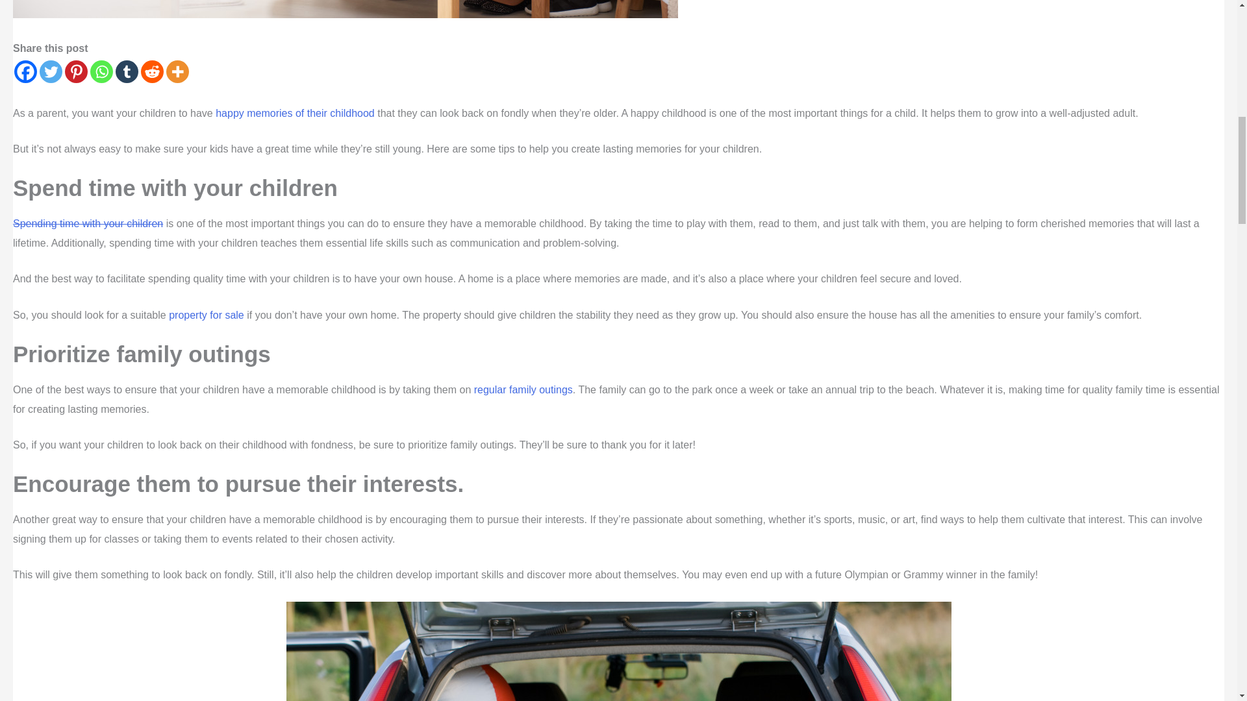  I want to click on Spending time with your children, so click(88, 223).